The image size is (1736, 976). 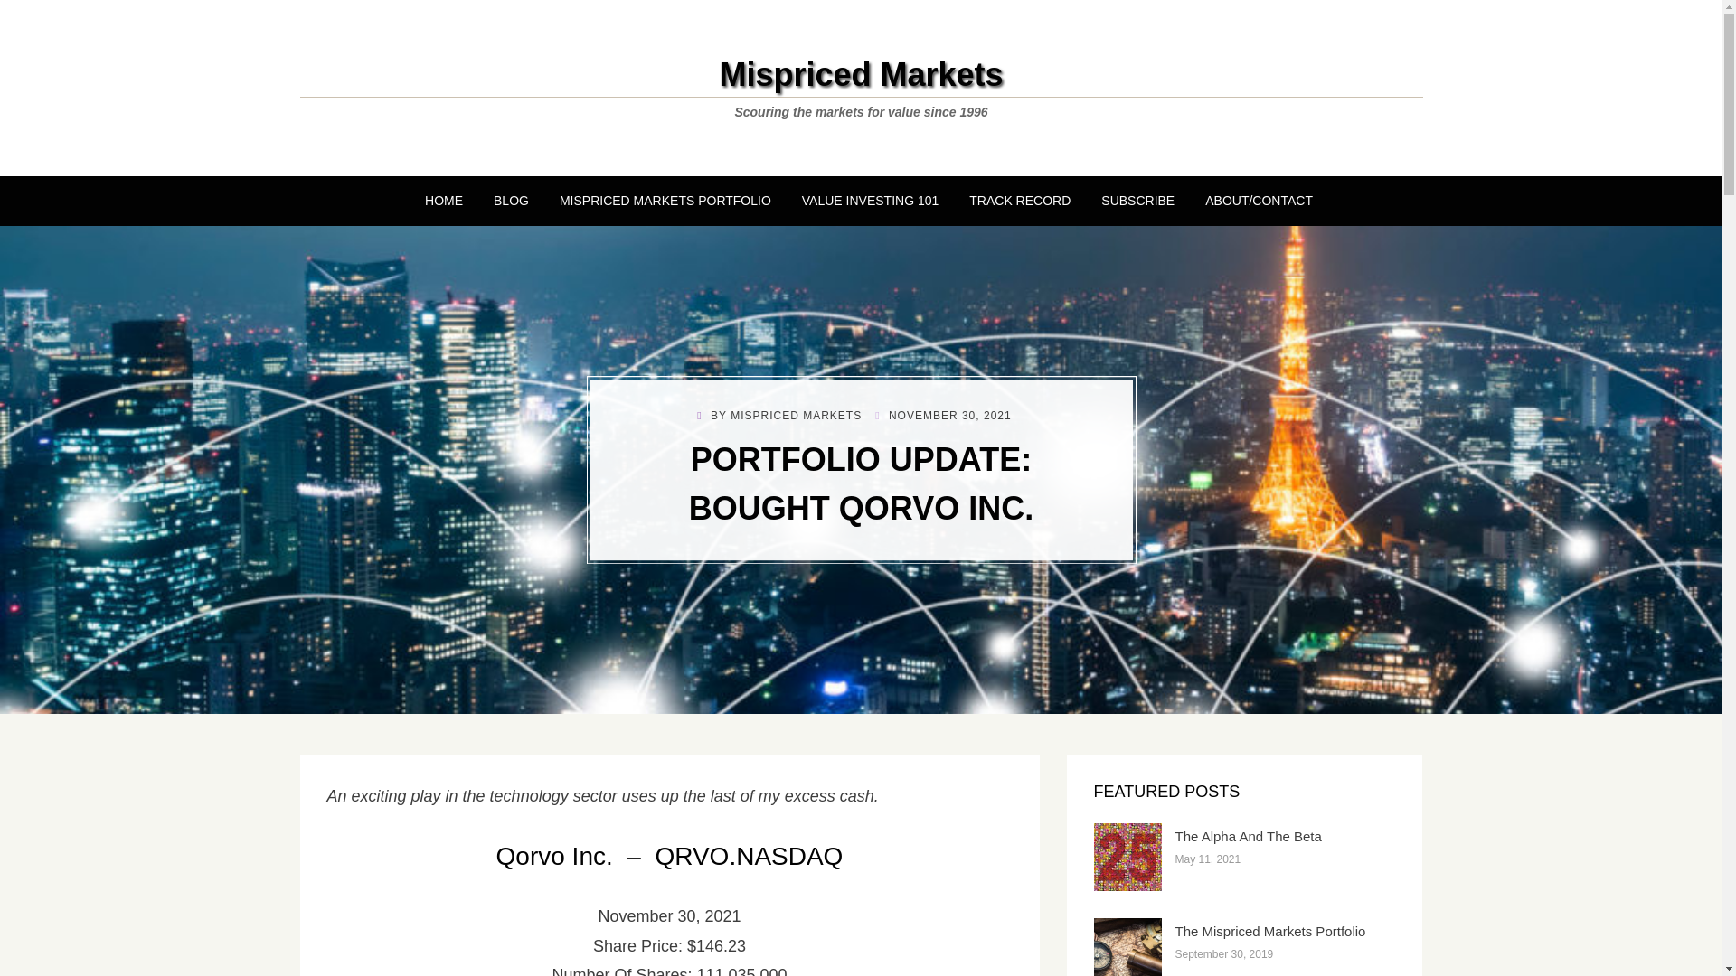 What do you see at coordinates (665, 201) in the screenshot?
I see `MISPRICED MARKETS PORTFOLIO` at bounding box center [665, 201].